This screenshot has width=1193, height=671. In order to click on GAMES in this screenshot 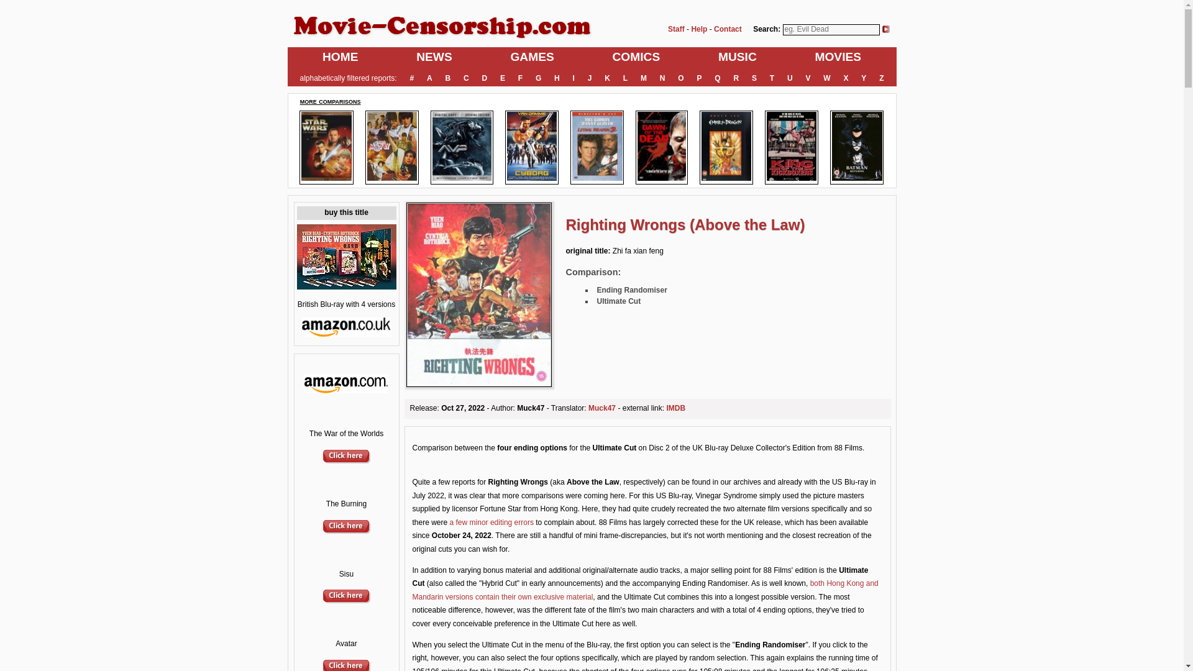, I will do `click(532, 57)`.